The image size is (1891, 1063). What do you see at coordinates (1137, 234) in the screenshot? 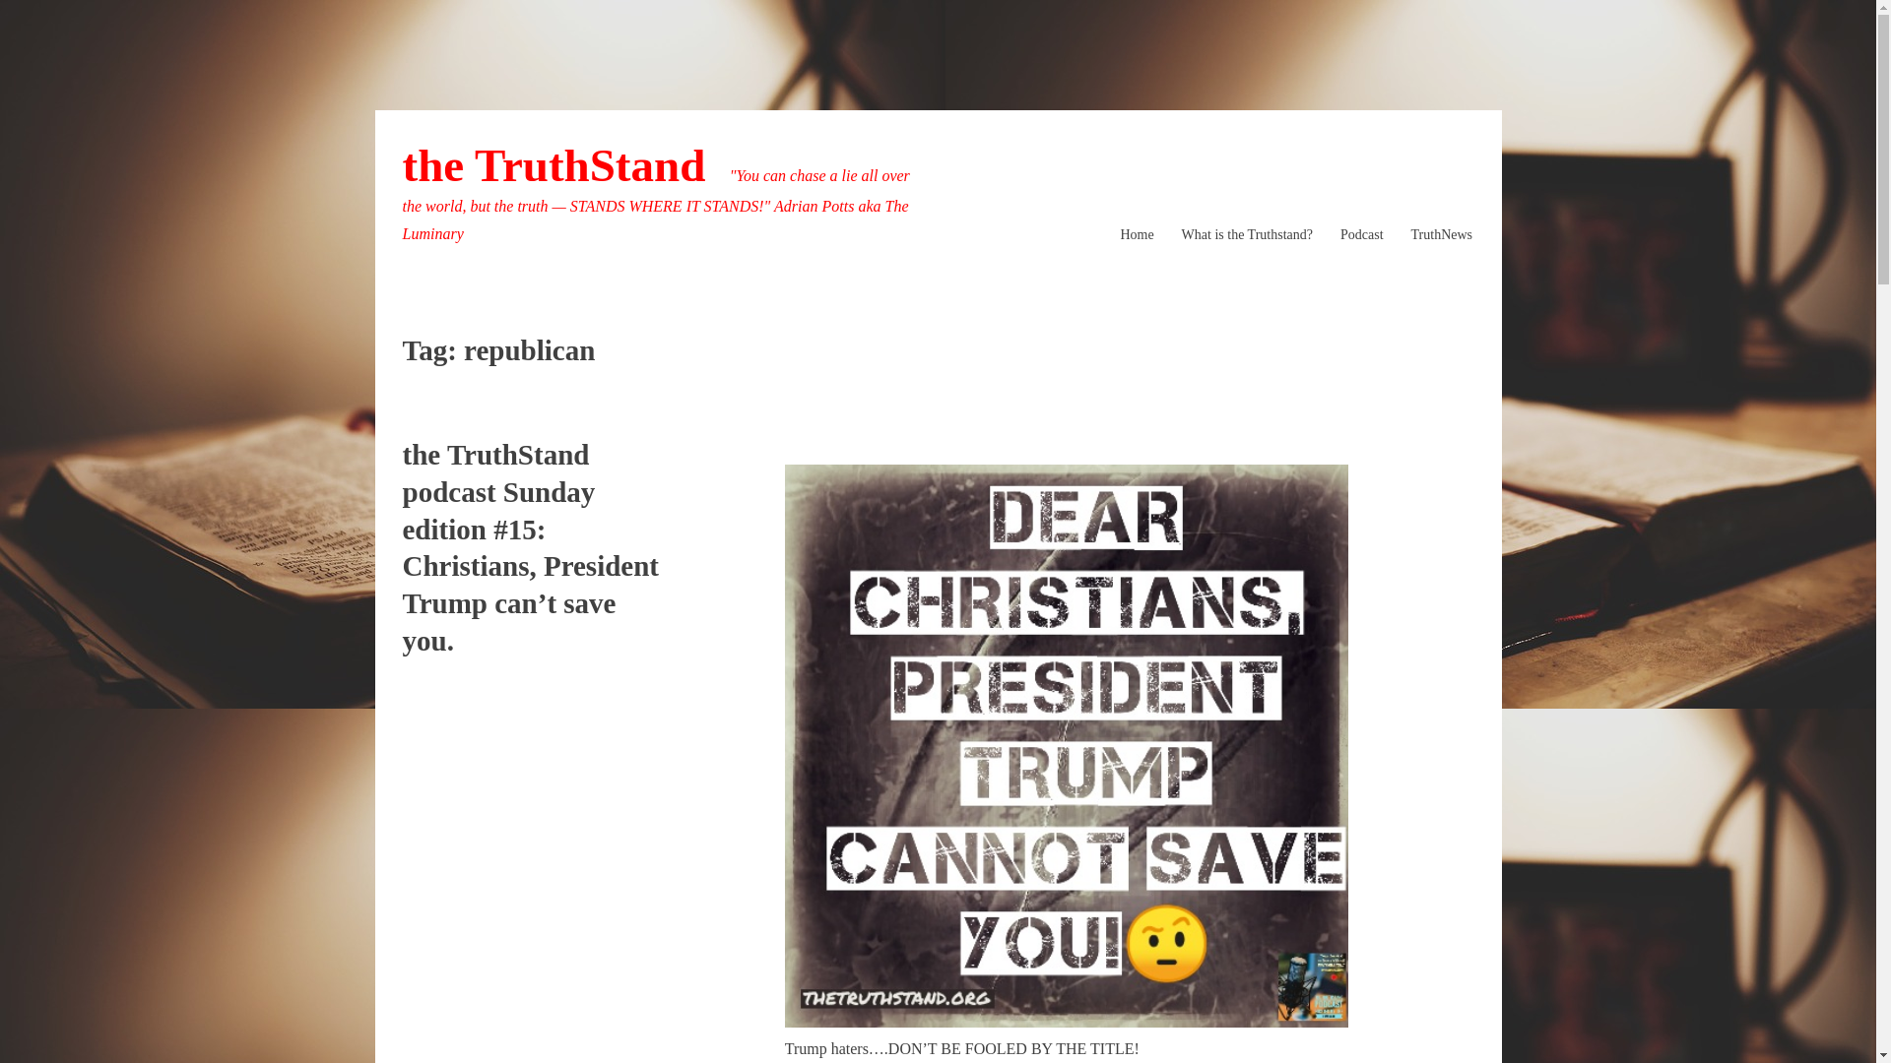
I see `Home` at bounding box center [1137, 234].